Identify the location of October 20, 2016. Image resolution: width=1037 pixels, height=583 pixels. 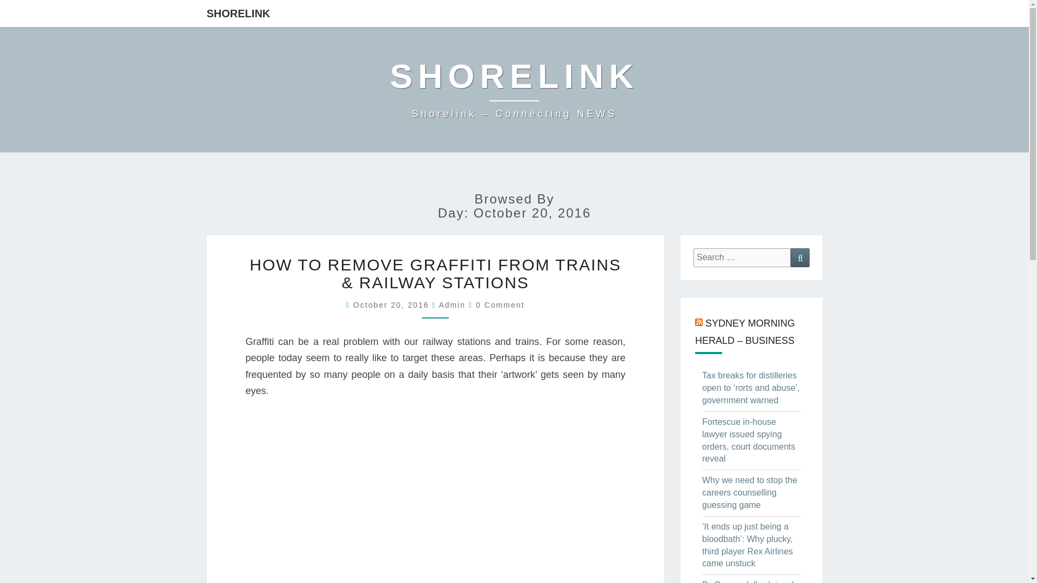
(393, 305).